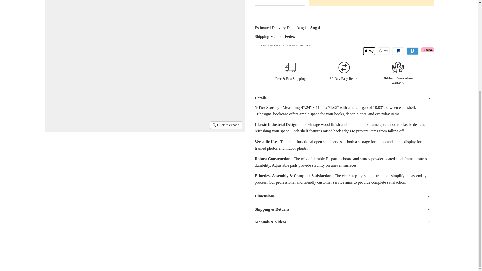  I want to click on 1, so click(280, 3).